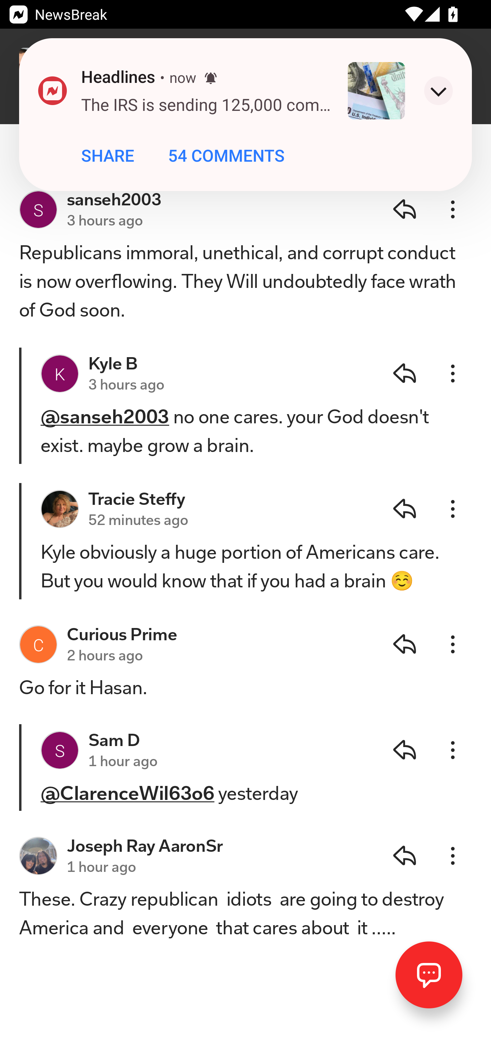  I want to click on Curious Prime, so click(122, 634).